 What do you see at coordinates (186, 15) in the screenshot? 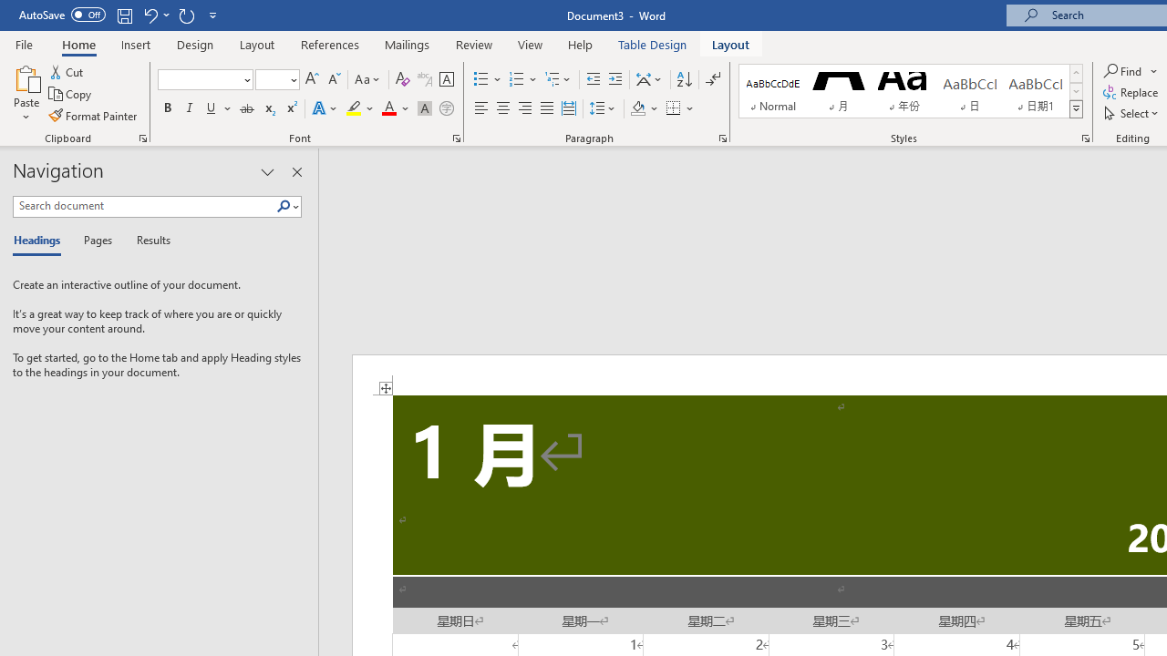
I see `Repeat Doc Close` at bounding box center [186, 15].